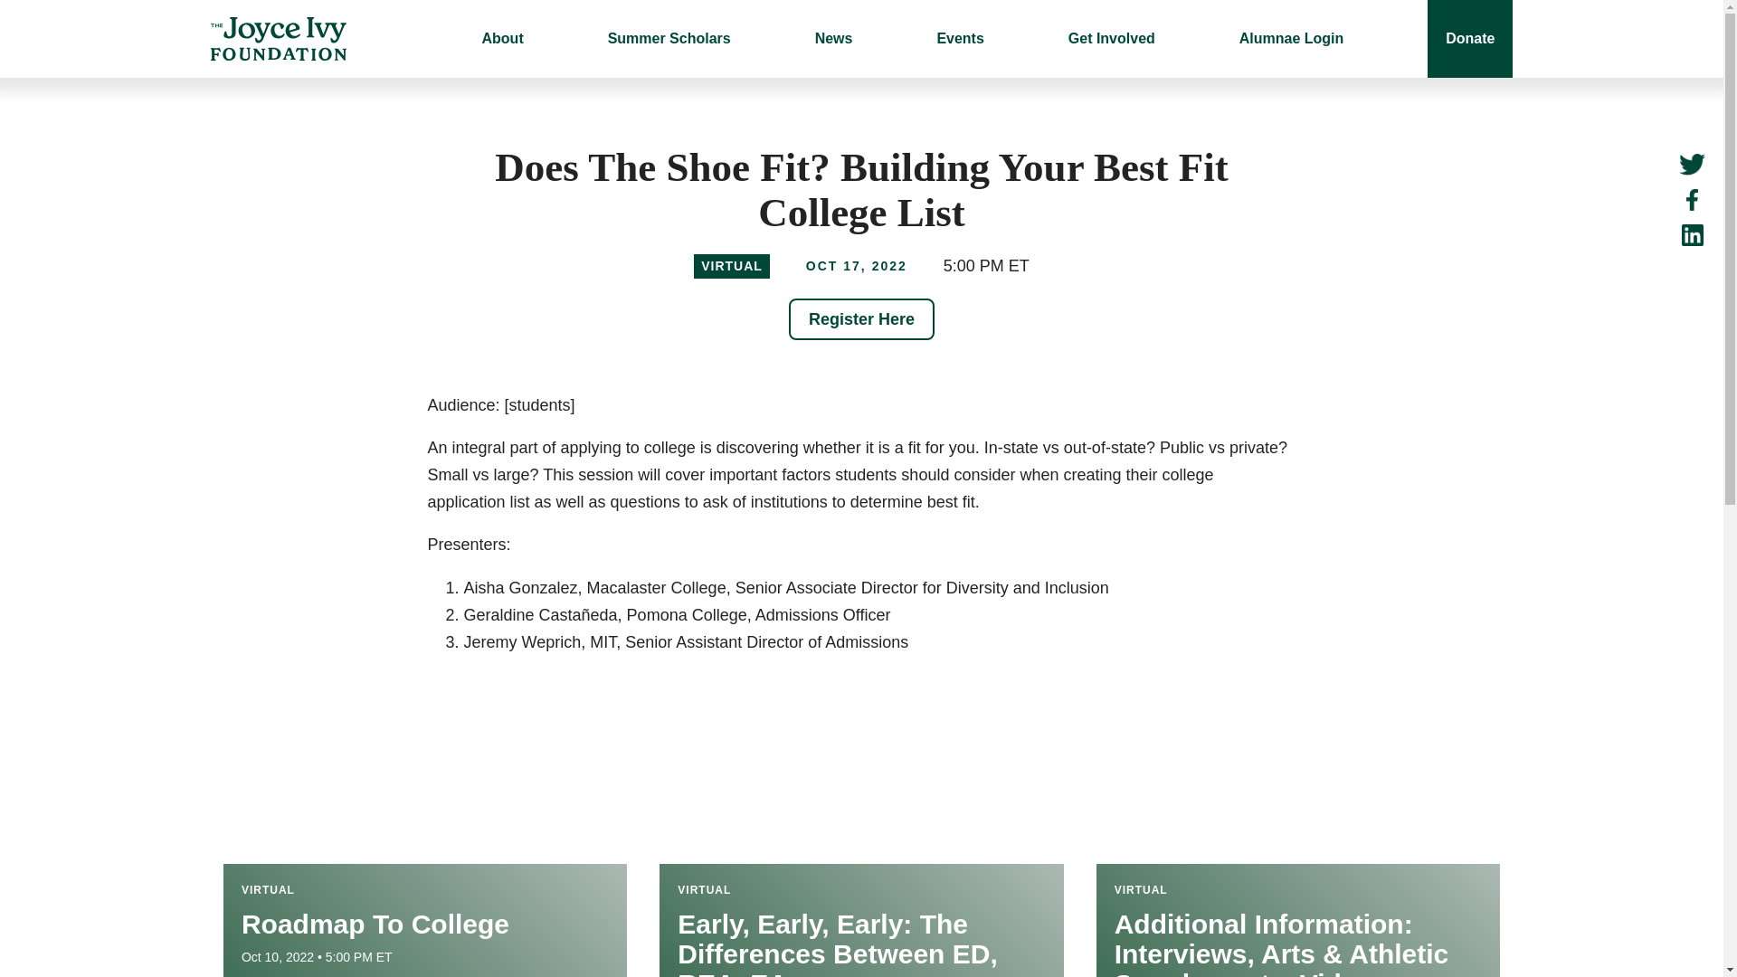  I want to click on Events, so click(959, 38).